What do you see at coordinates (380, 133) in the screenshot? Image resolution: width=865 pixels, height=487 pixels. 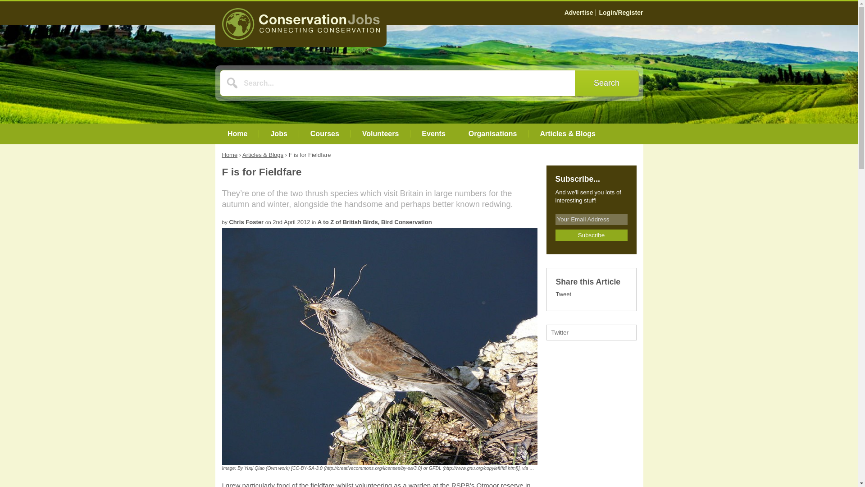 I see `Volunteers` at bounding box center [380, 133].